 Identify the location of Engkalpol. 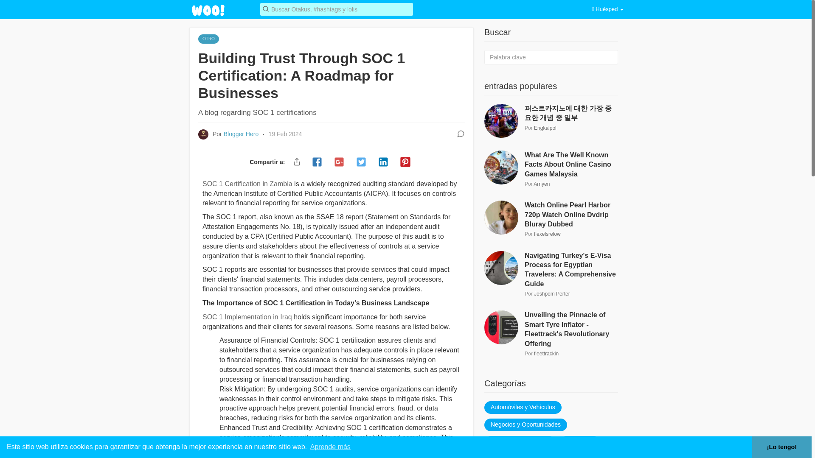
(545, 128).